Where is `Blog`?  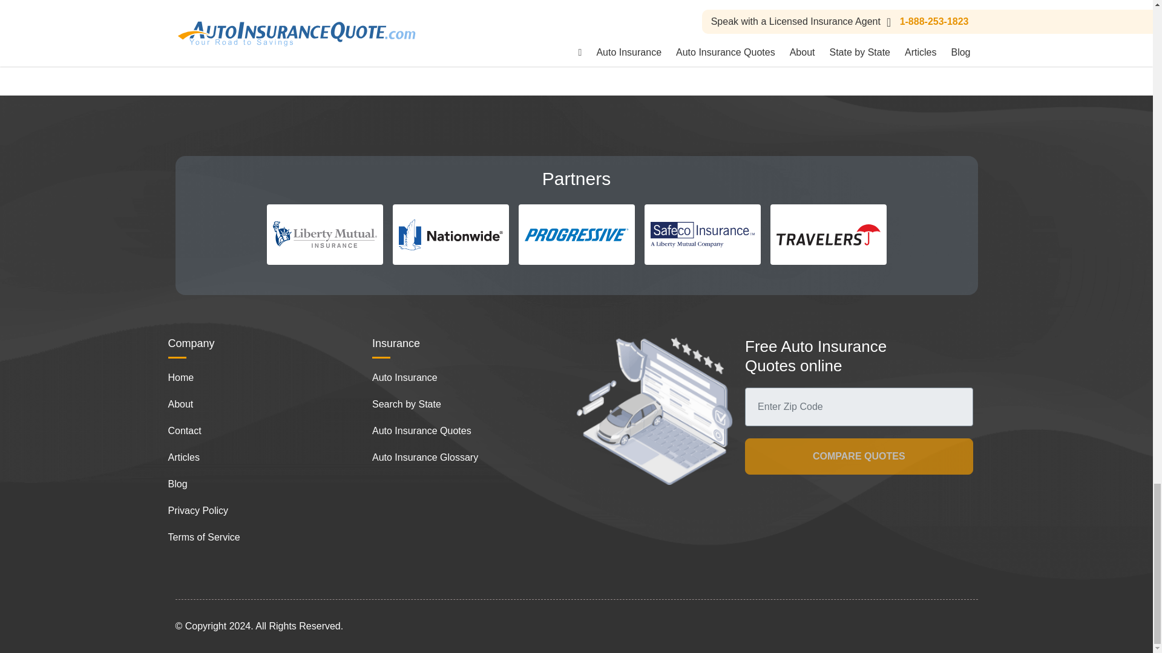 Blog is located at coordinates (178, 484).